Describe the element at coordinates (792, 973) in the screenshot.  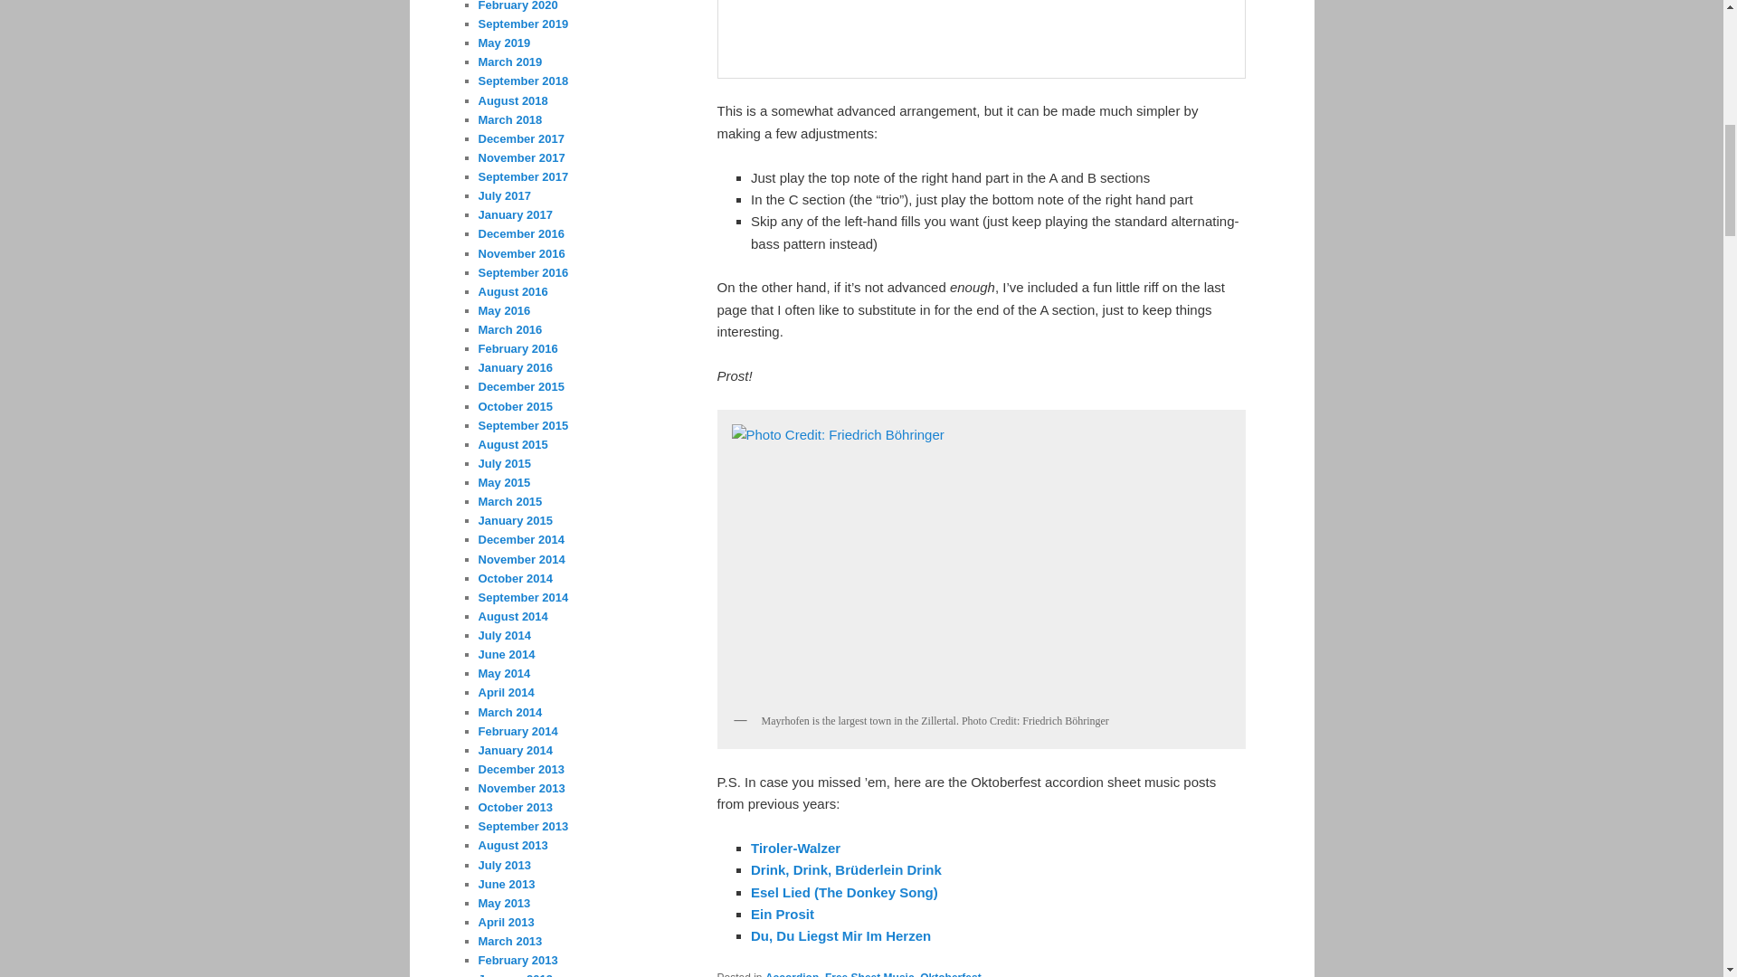
I see `Accordion` at that location.